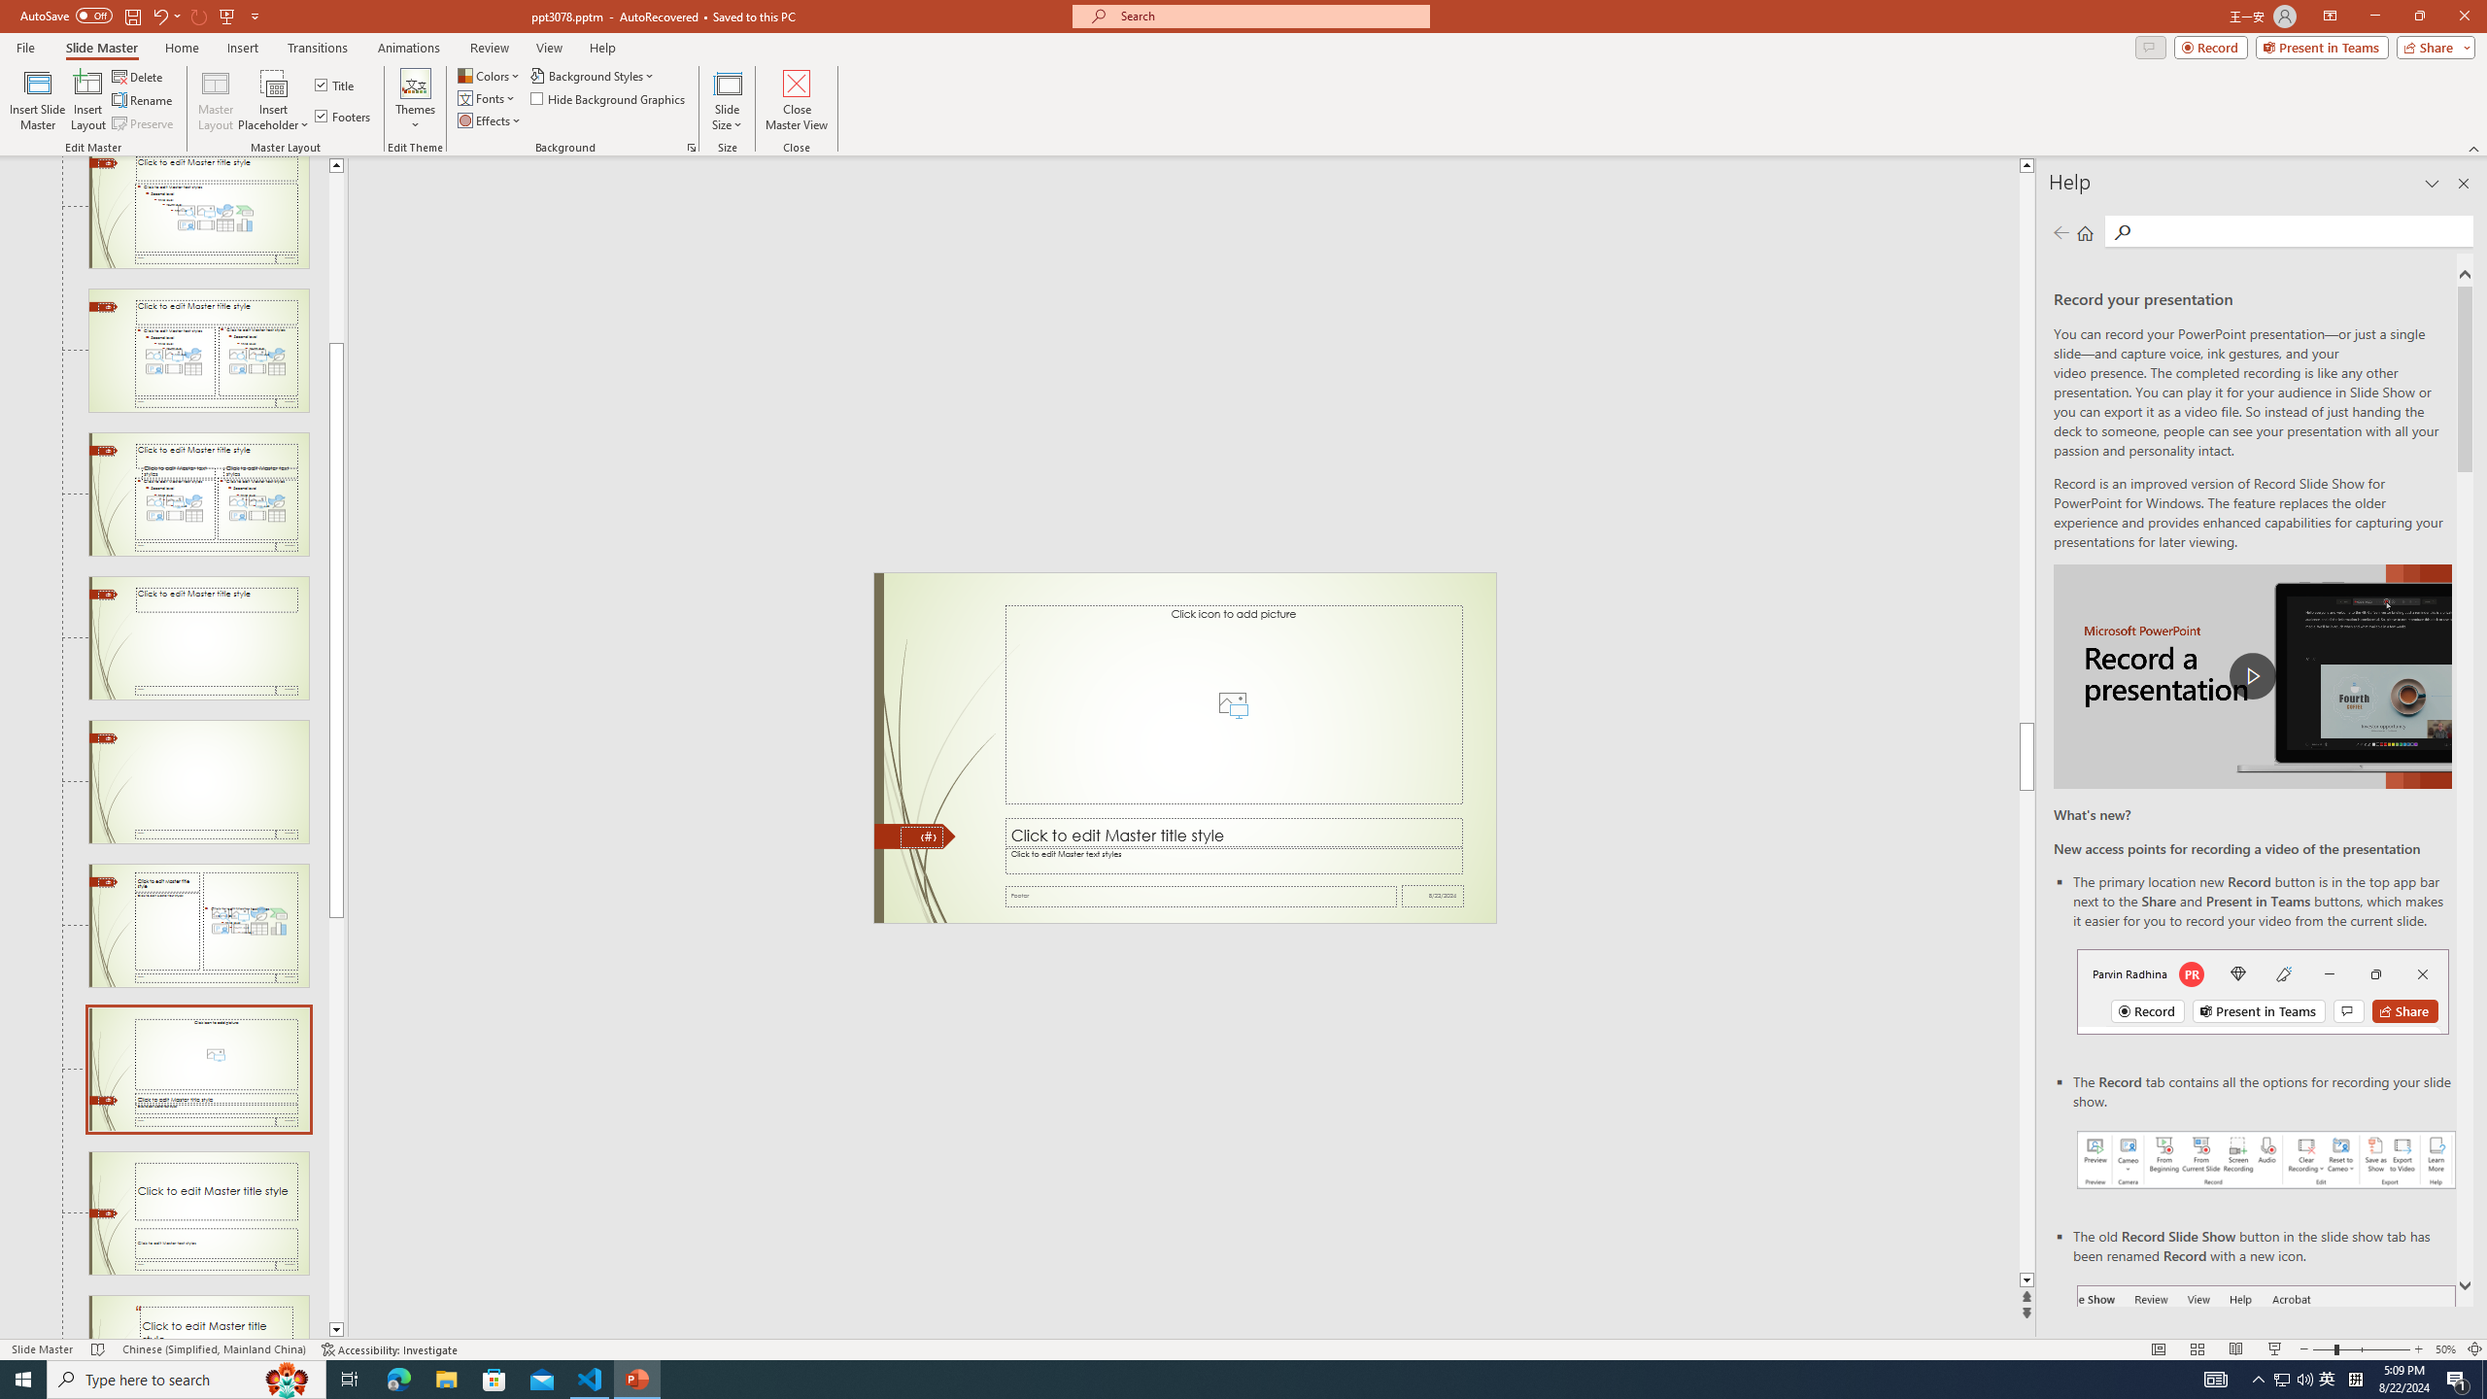 The width and height of the screenshot is (2487, 1399). Describe the element at coordinates (491, 120) in the screenshot. I see `Effects` at that location.